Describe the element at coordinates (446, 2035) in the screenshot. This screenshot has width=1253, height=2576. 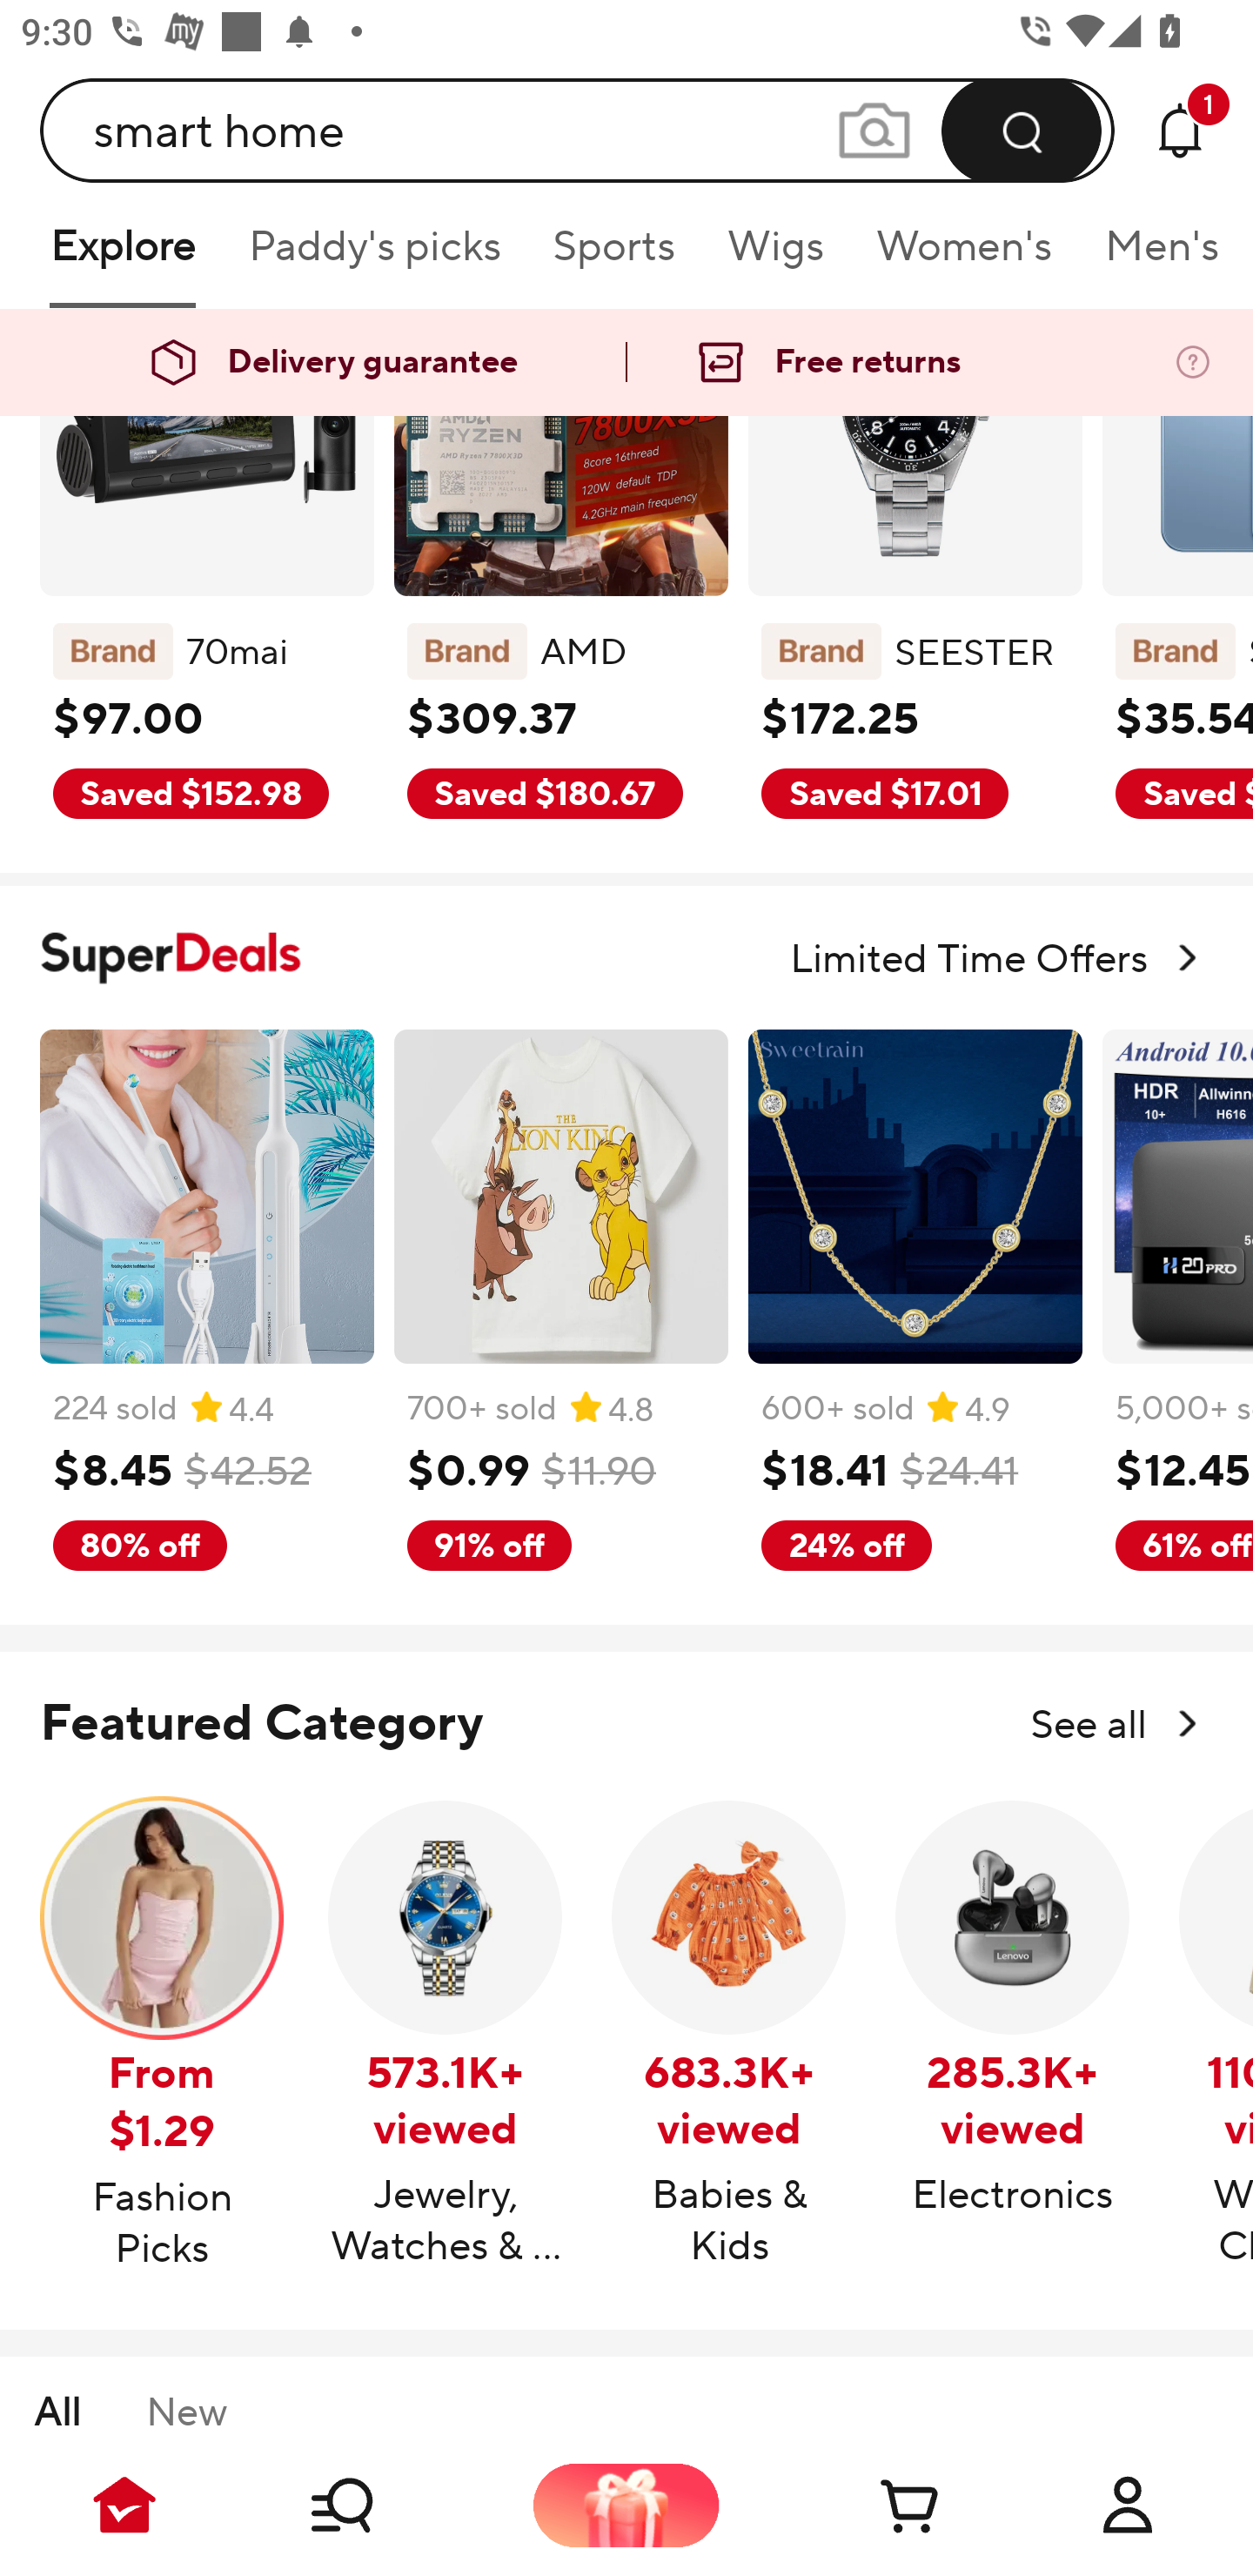
I see `573.1K+ viewed Jewelry, Watches & Accessories` at that location.